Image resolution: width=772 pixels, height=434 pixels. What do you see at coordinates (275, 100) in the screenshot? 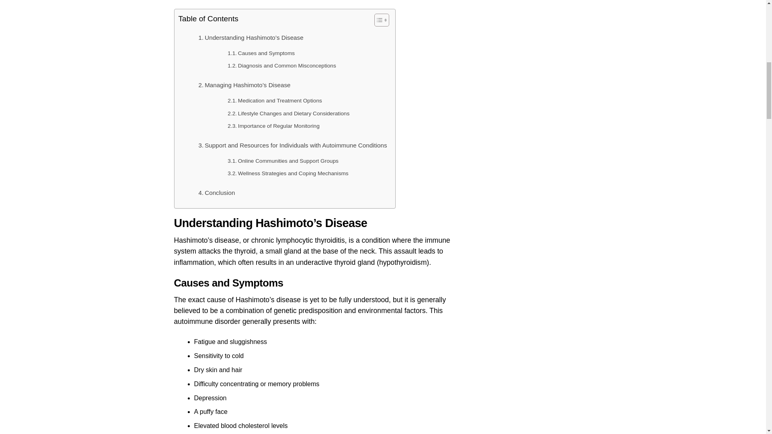
I see `Medication and Treatment Options` at bounding box center [275, 100].